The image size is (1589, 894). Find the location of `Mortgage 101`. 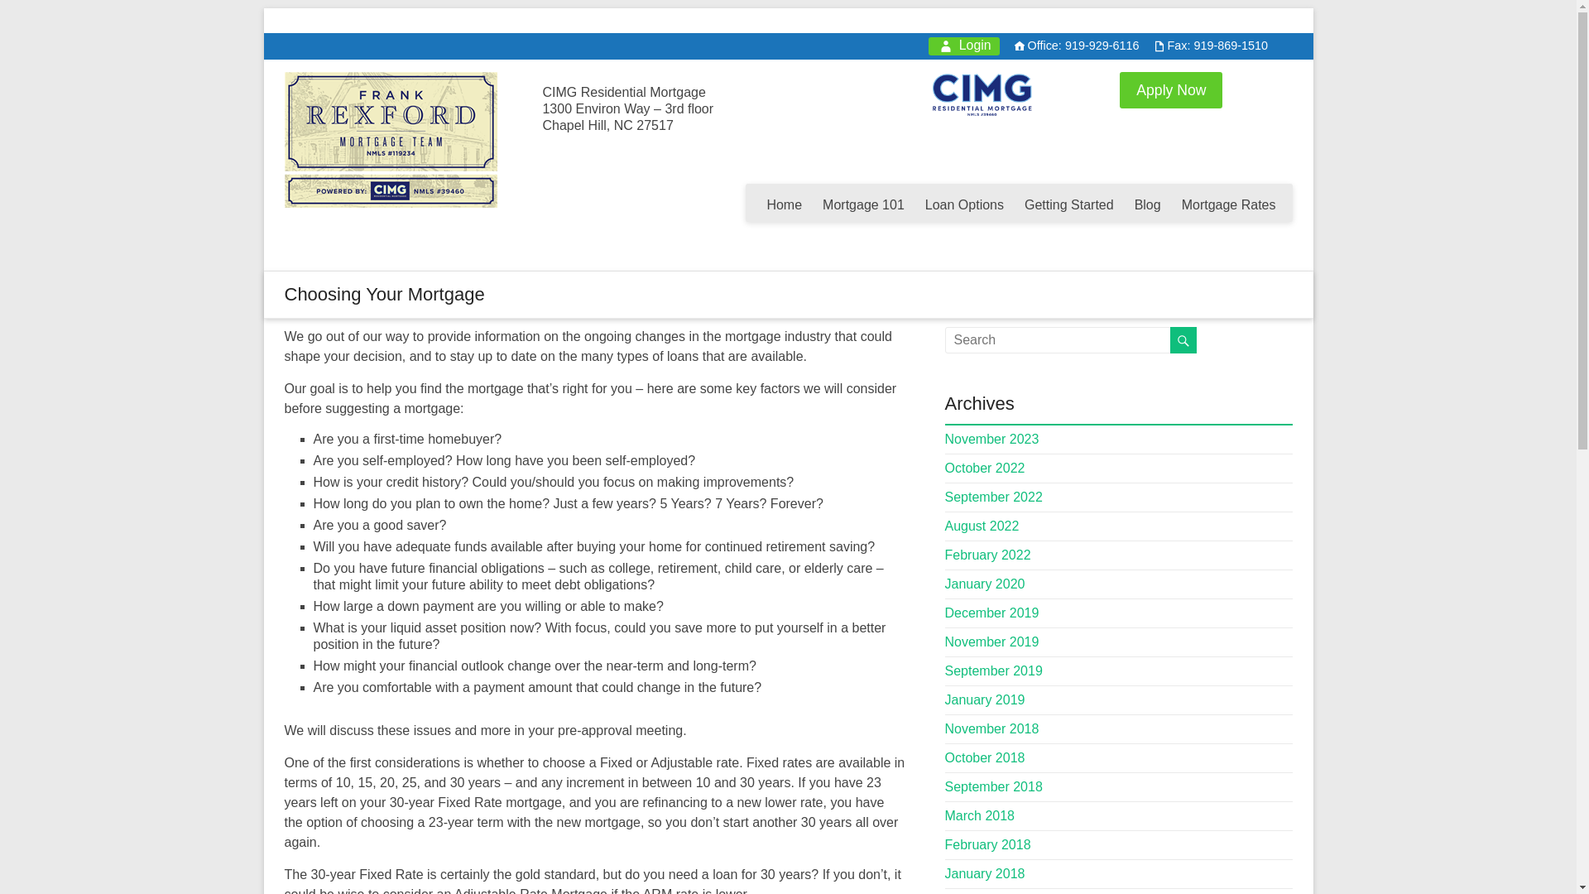

Mortgage 101 is located at coordinates (863, 202).